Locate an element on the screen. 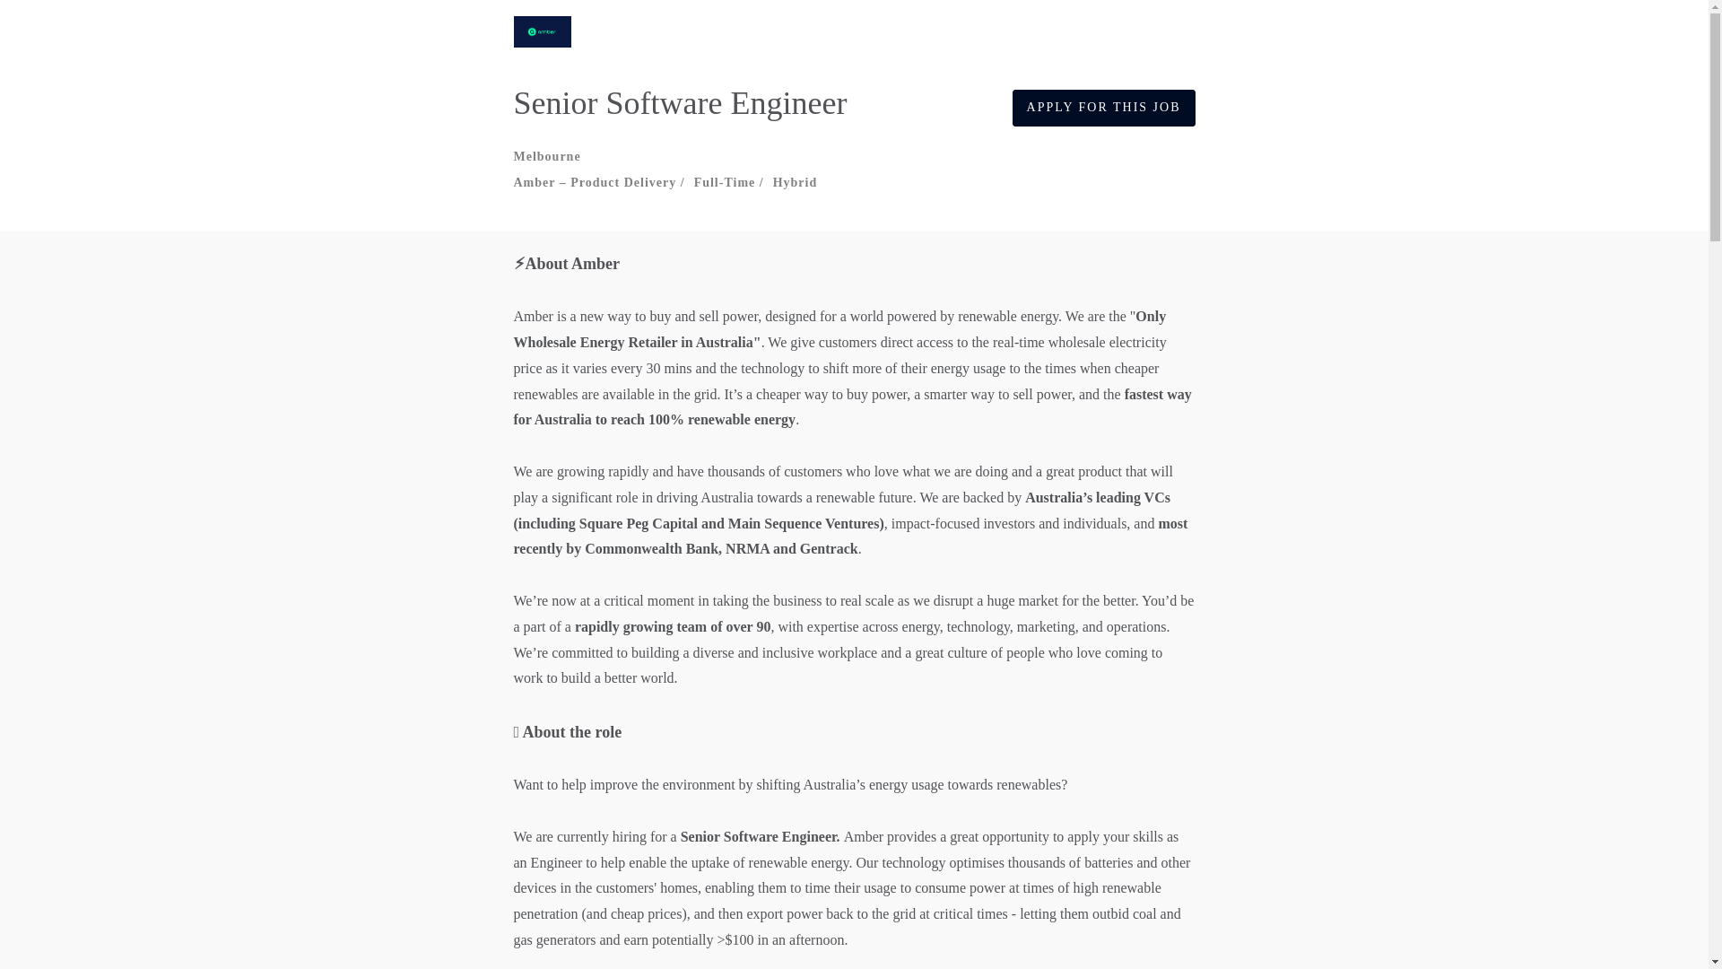  APPLY FOR THIS JOB is located at coordinates (1103, 108).